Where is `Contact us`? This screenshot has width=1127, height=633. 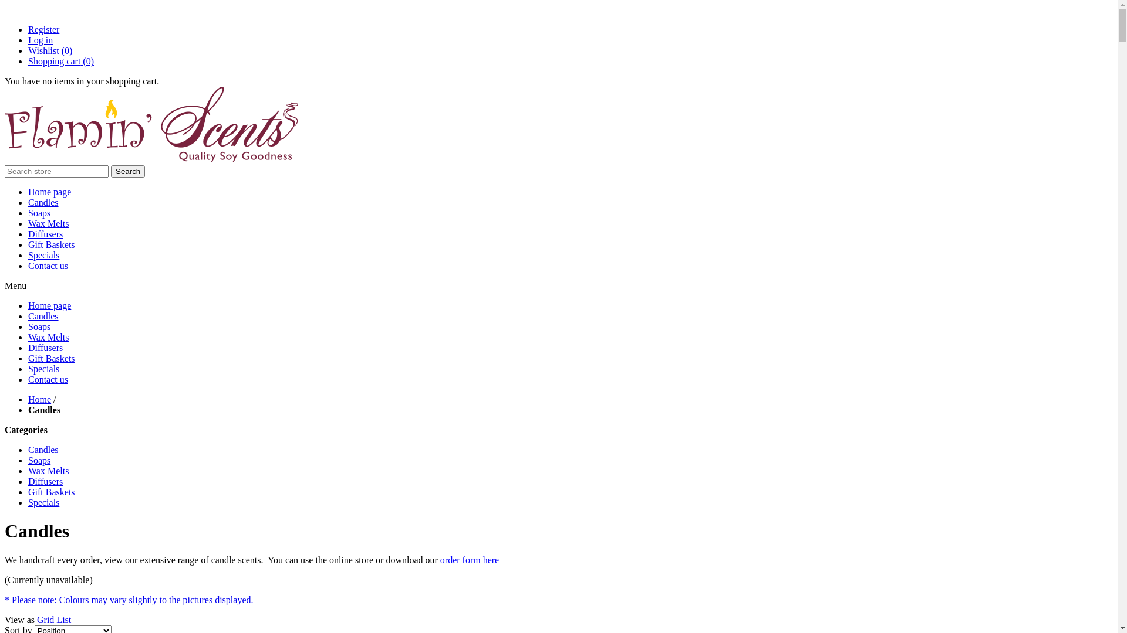 Contact us is located at coordinates (48, 380).